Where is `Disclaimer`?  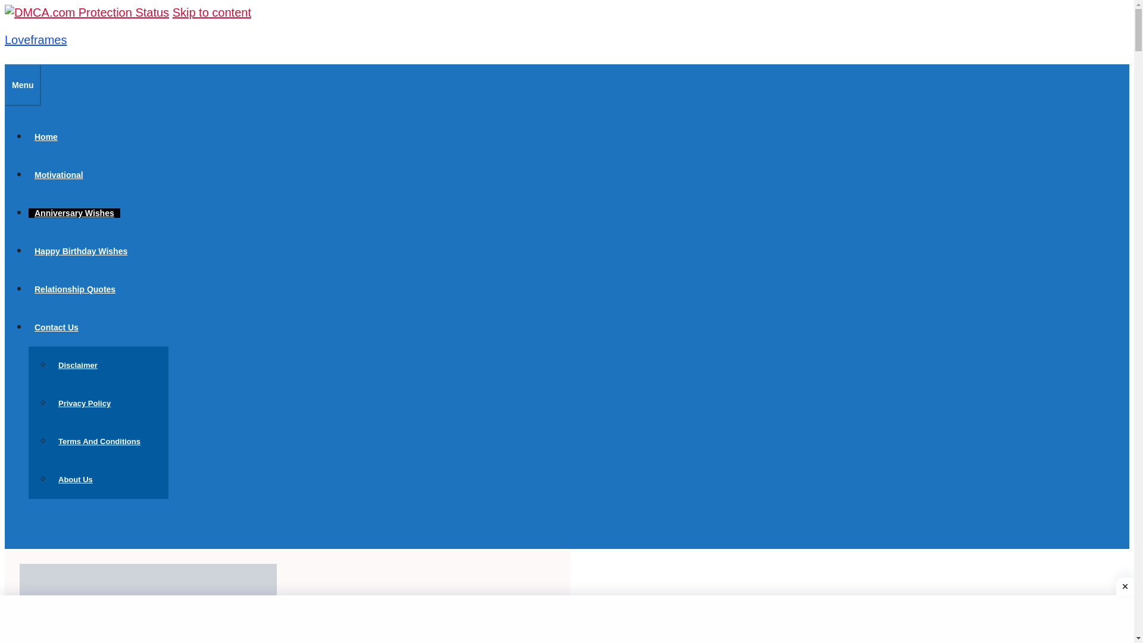
Disclaimer is located at coordinates (78, 365).